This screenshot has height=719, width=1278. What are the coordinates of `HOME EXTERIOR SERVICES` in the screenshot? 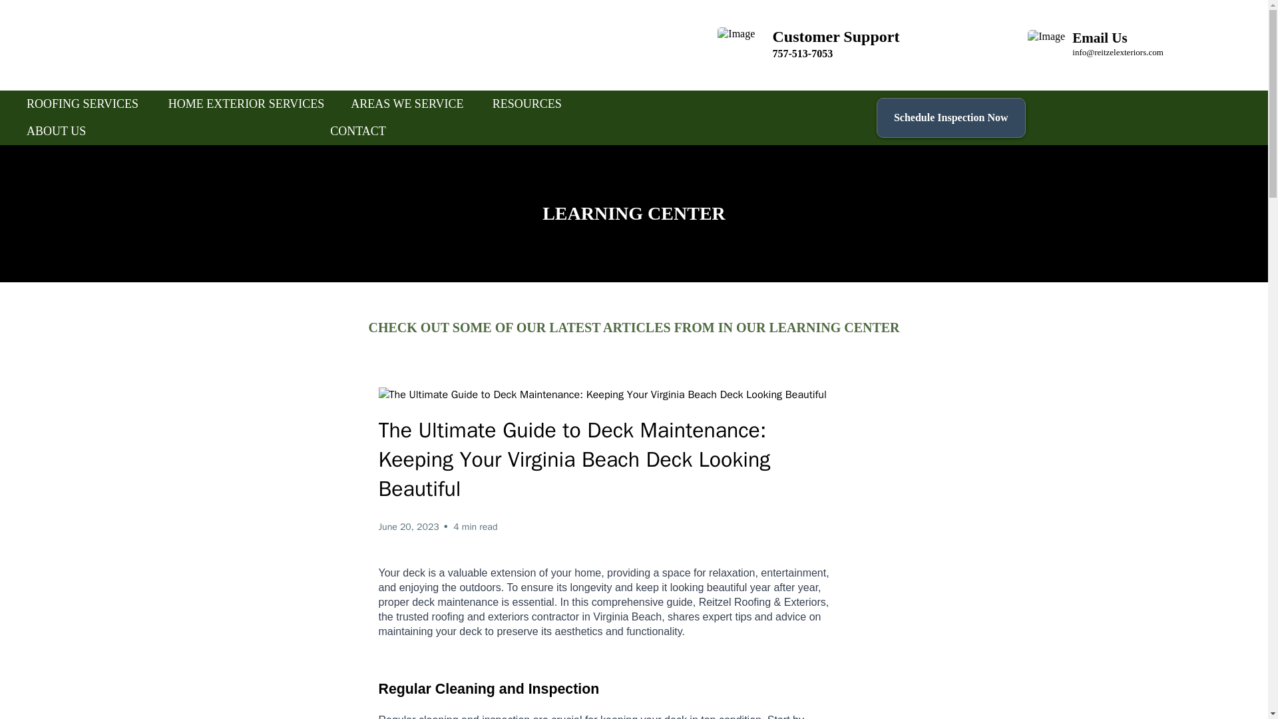 It's located at (246, 104).